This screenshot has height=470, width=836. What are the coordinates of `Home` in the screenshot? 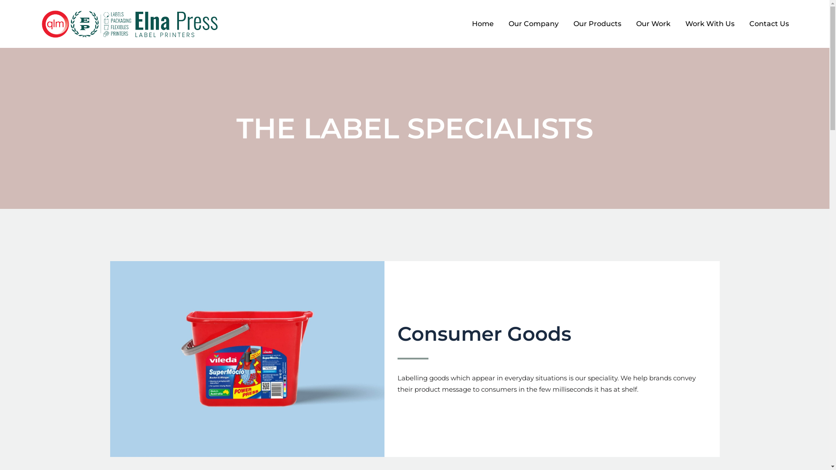 It's located at (483, 24).